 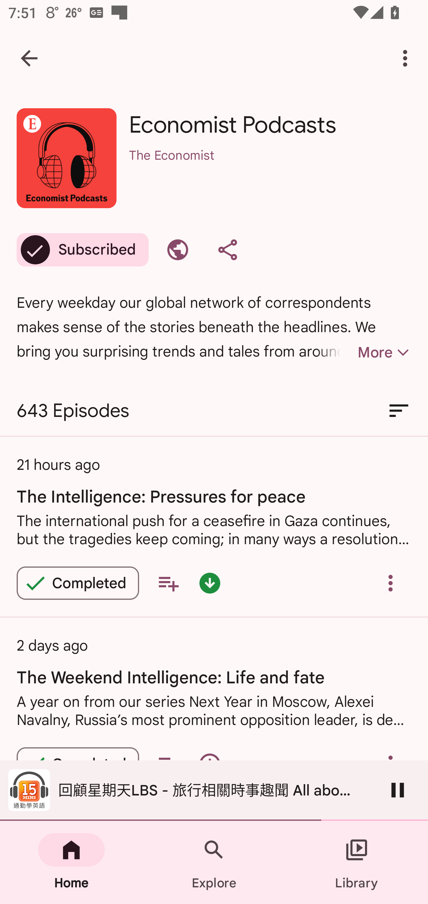 What do you see at coordinates (29, 58) in the screenshot?
I see `Navigate up` at bounding box center [29, 58].